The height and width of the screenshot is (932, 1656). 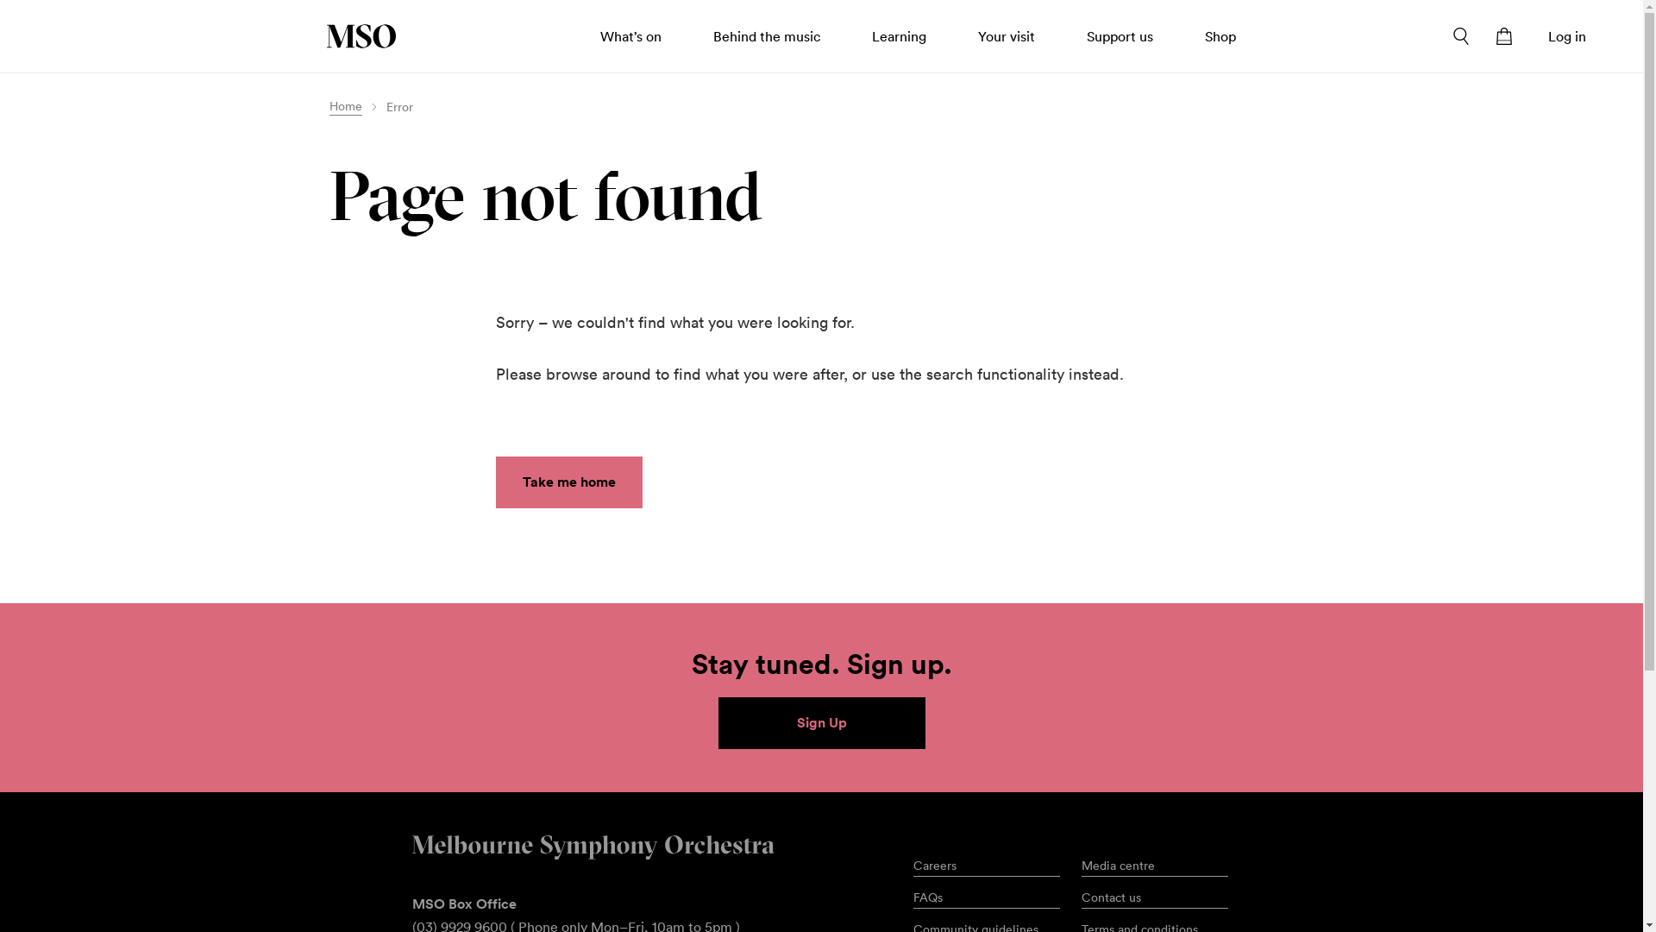 What do you see at coordinates (346, 107) in the screenshot?
I see `Home` at bounding box center [346, 107].